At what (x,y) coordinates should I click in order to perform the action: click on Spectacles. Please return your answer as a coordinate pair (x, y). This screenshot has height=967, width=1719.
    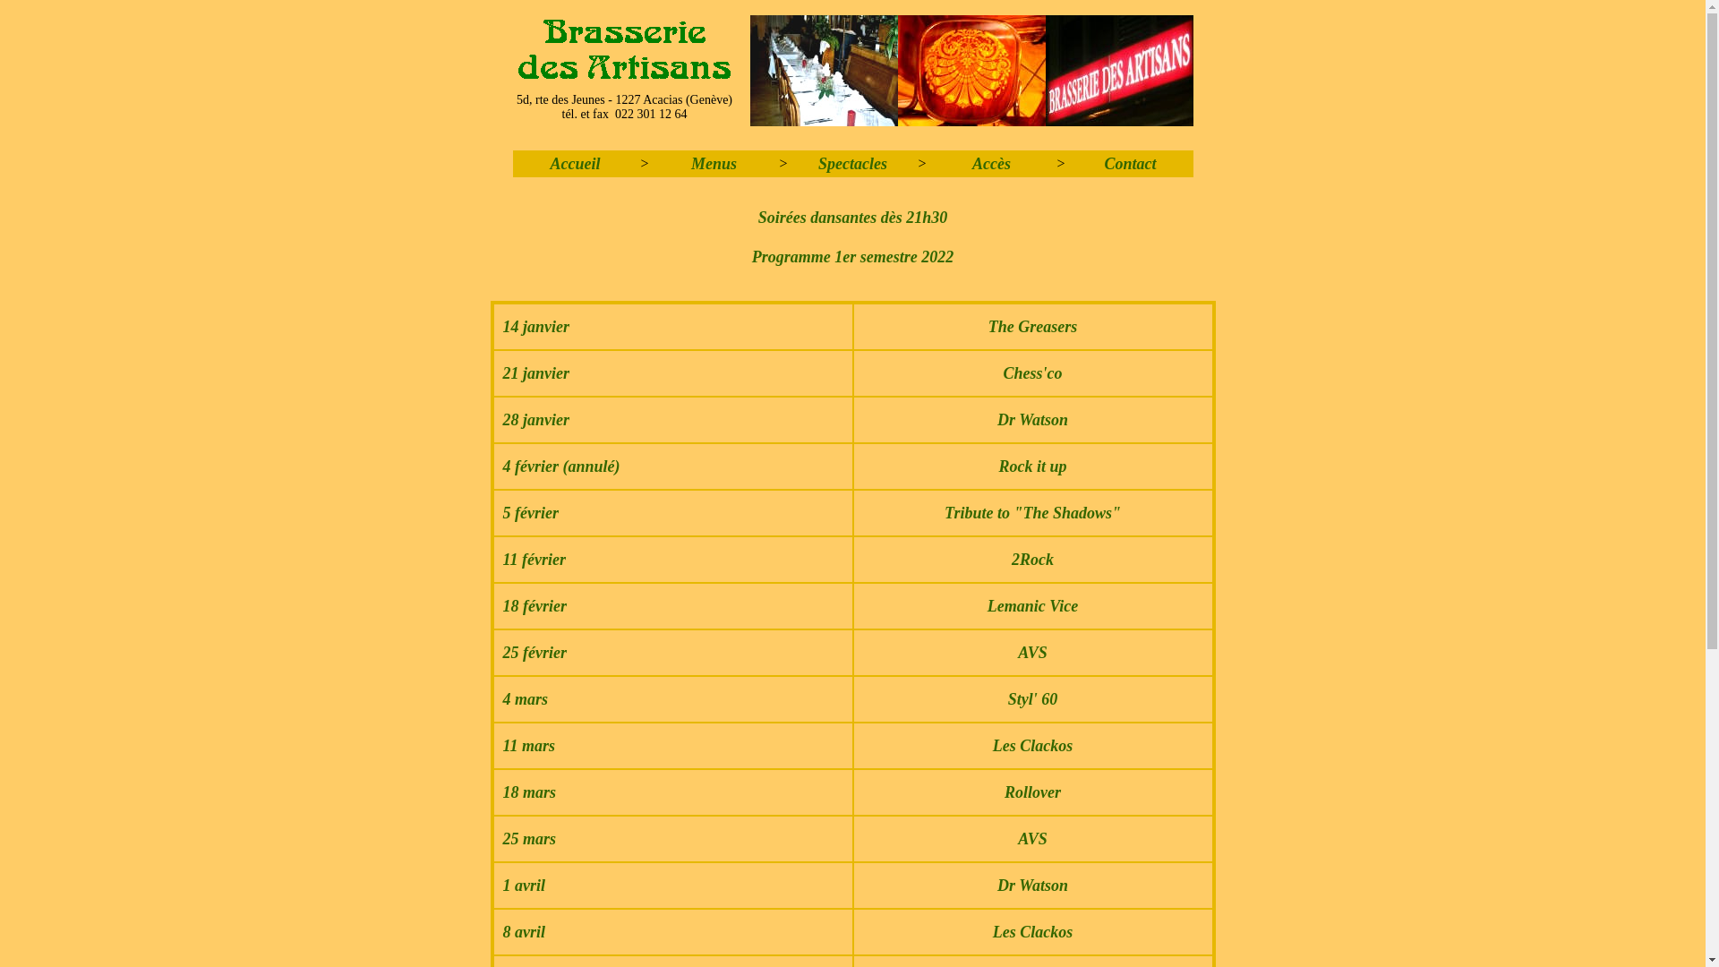
    Looking at the image, I should click on (852, 164).